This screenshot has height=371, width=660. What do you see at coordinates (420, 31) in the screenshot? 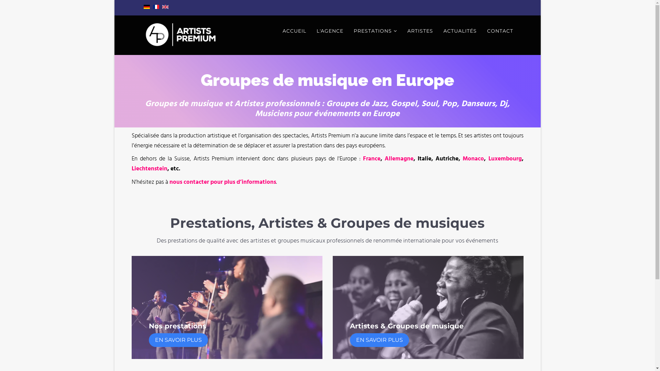
I see `ARTISTES` at bounding box center [420, 31].